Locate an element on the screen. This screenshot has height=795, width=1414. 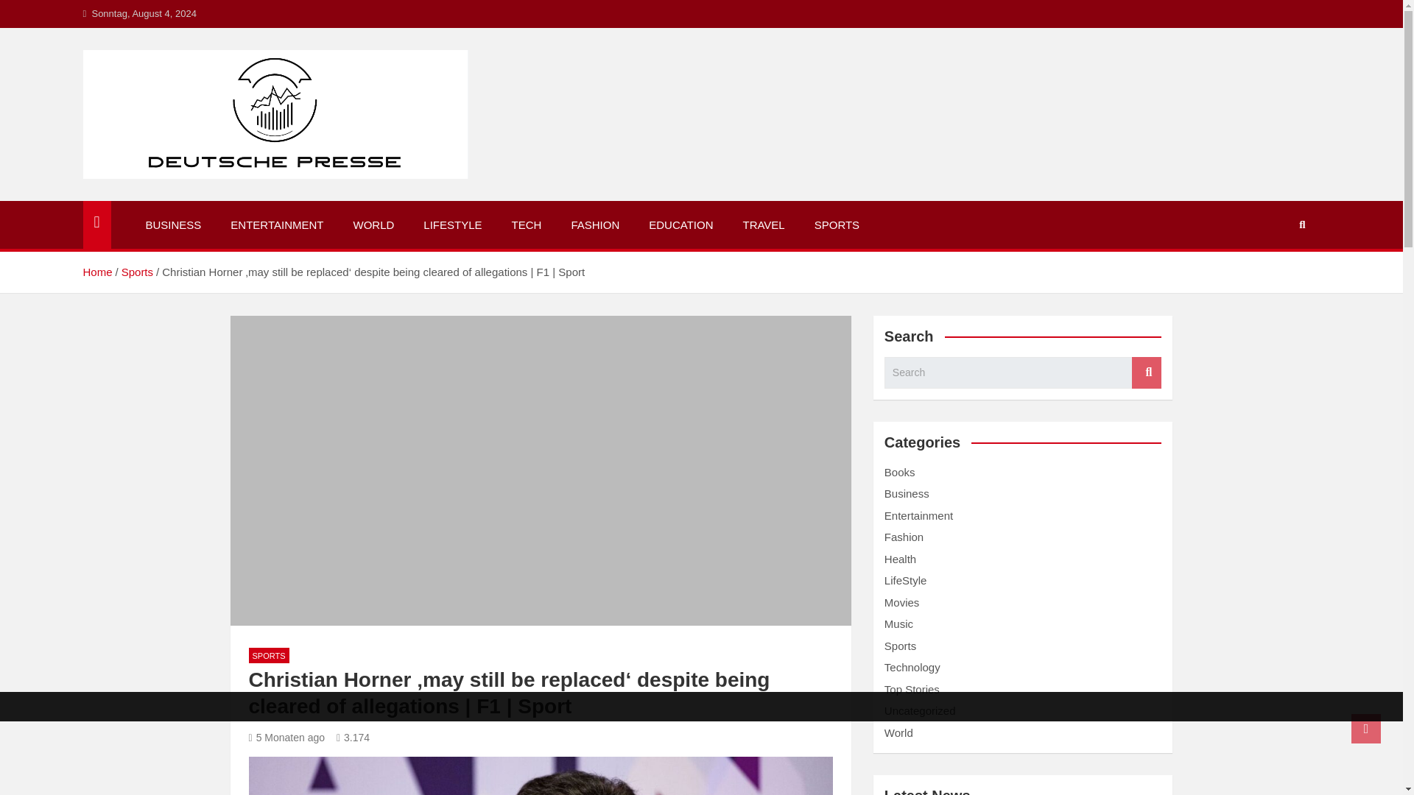
DeutschePRESSE is located at coordinates (208, 197).